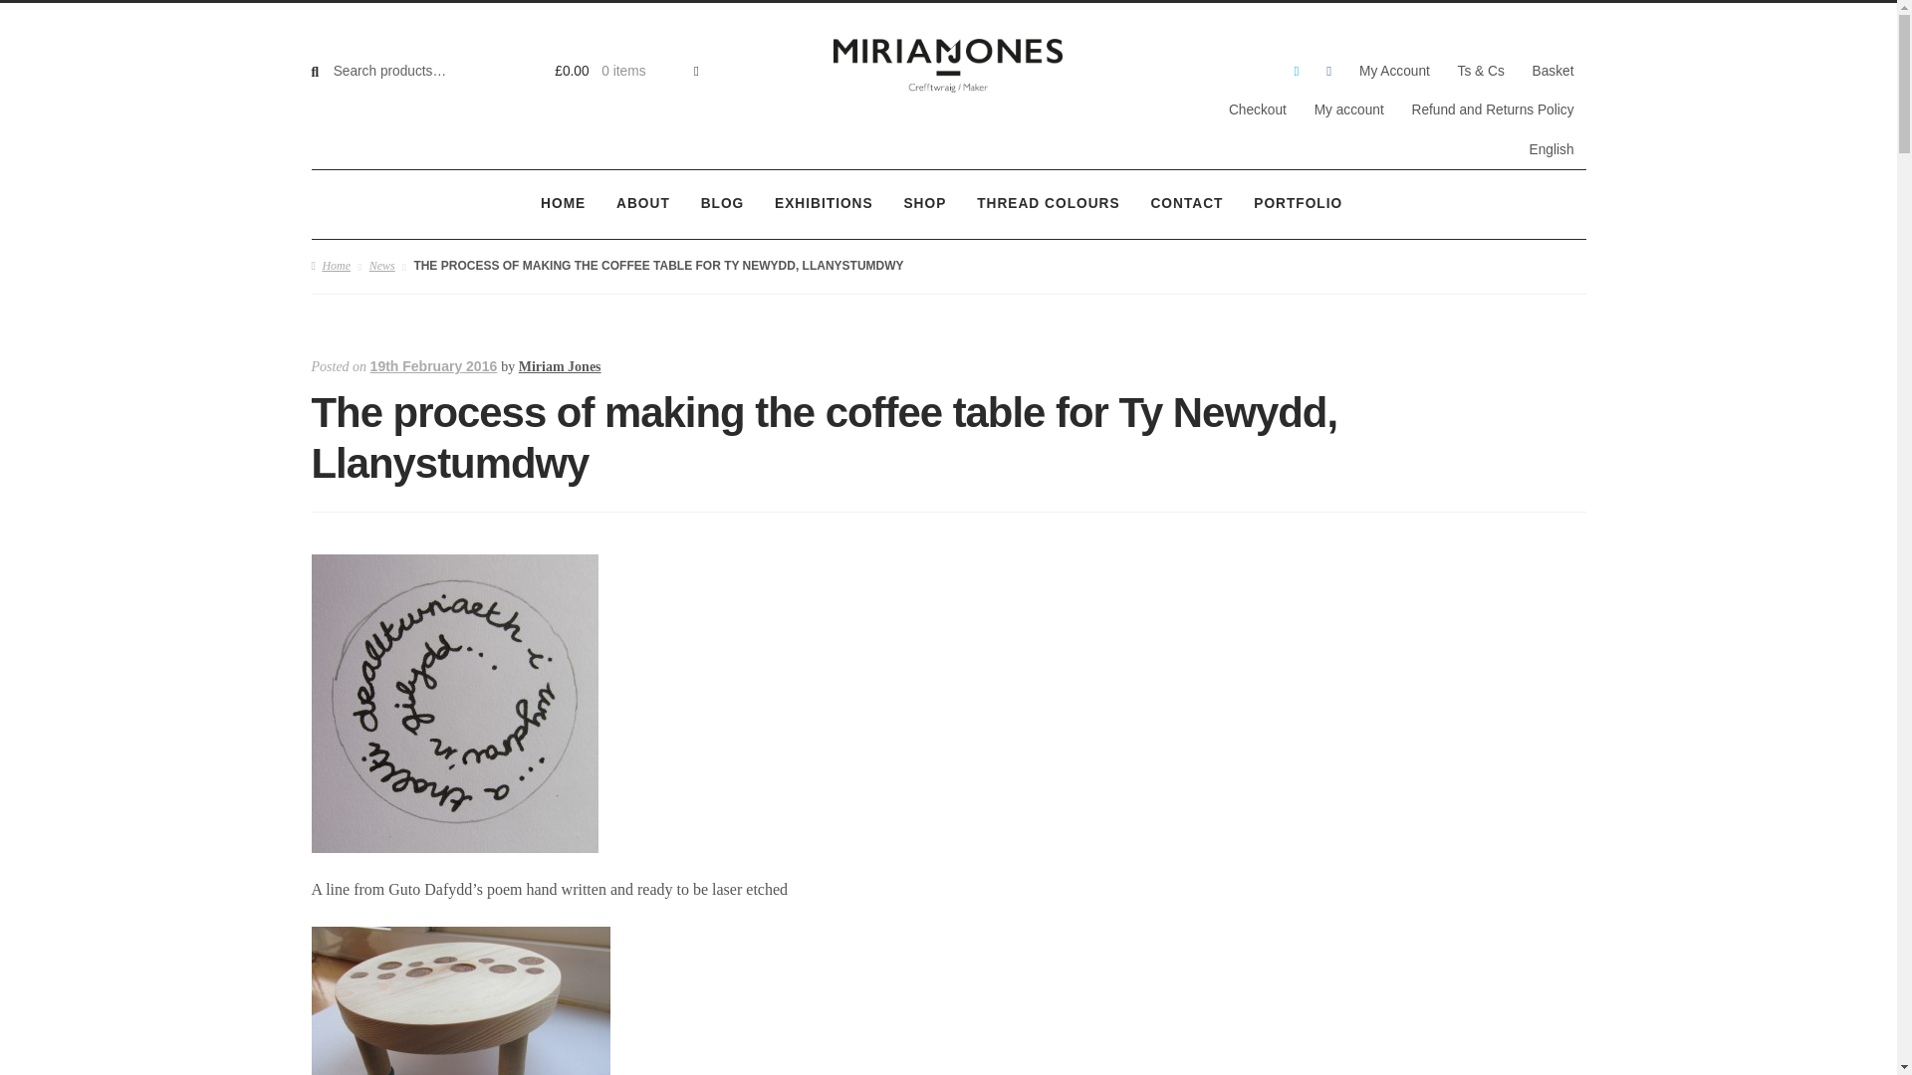 The image size is (1912, 1075). Describe the element at coordinates (564, 204) in the screenshot. I see `HOME` at that location.